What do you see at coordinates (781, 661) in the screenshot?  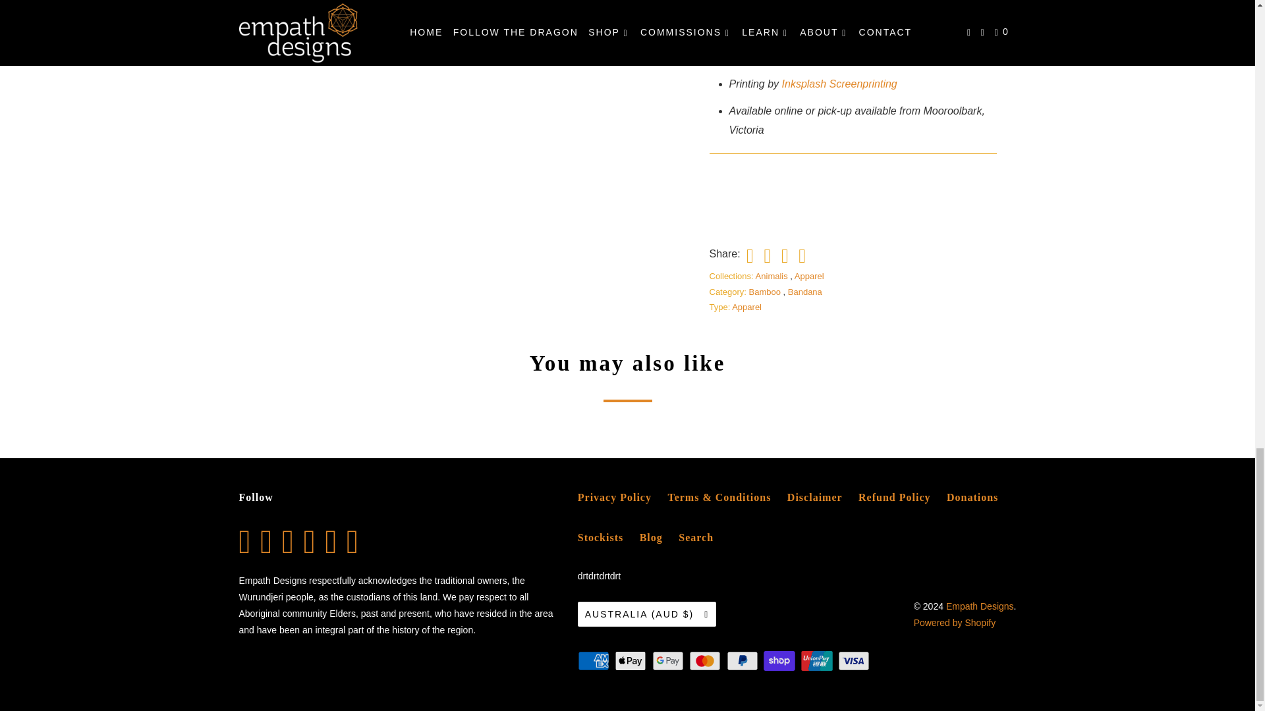 I see `Shop Pay` at bounding box center [781, 661].